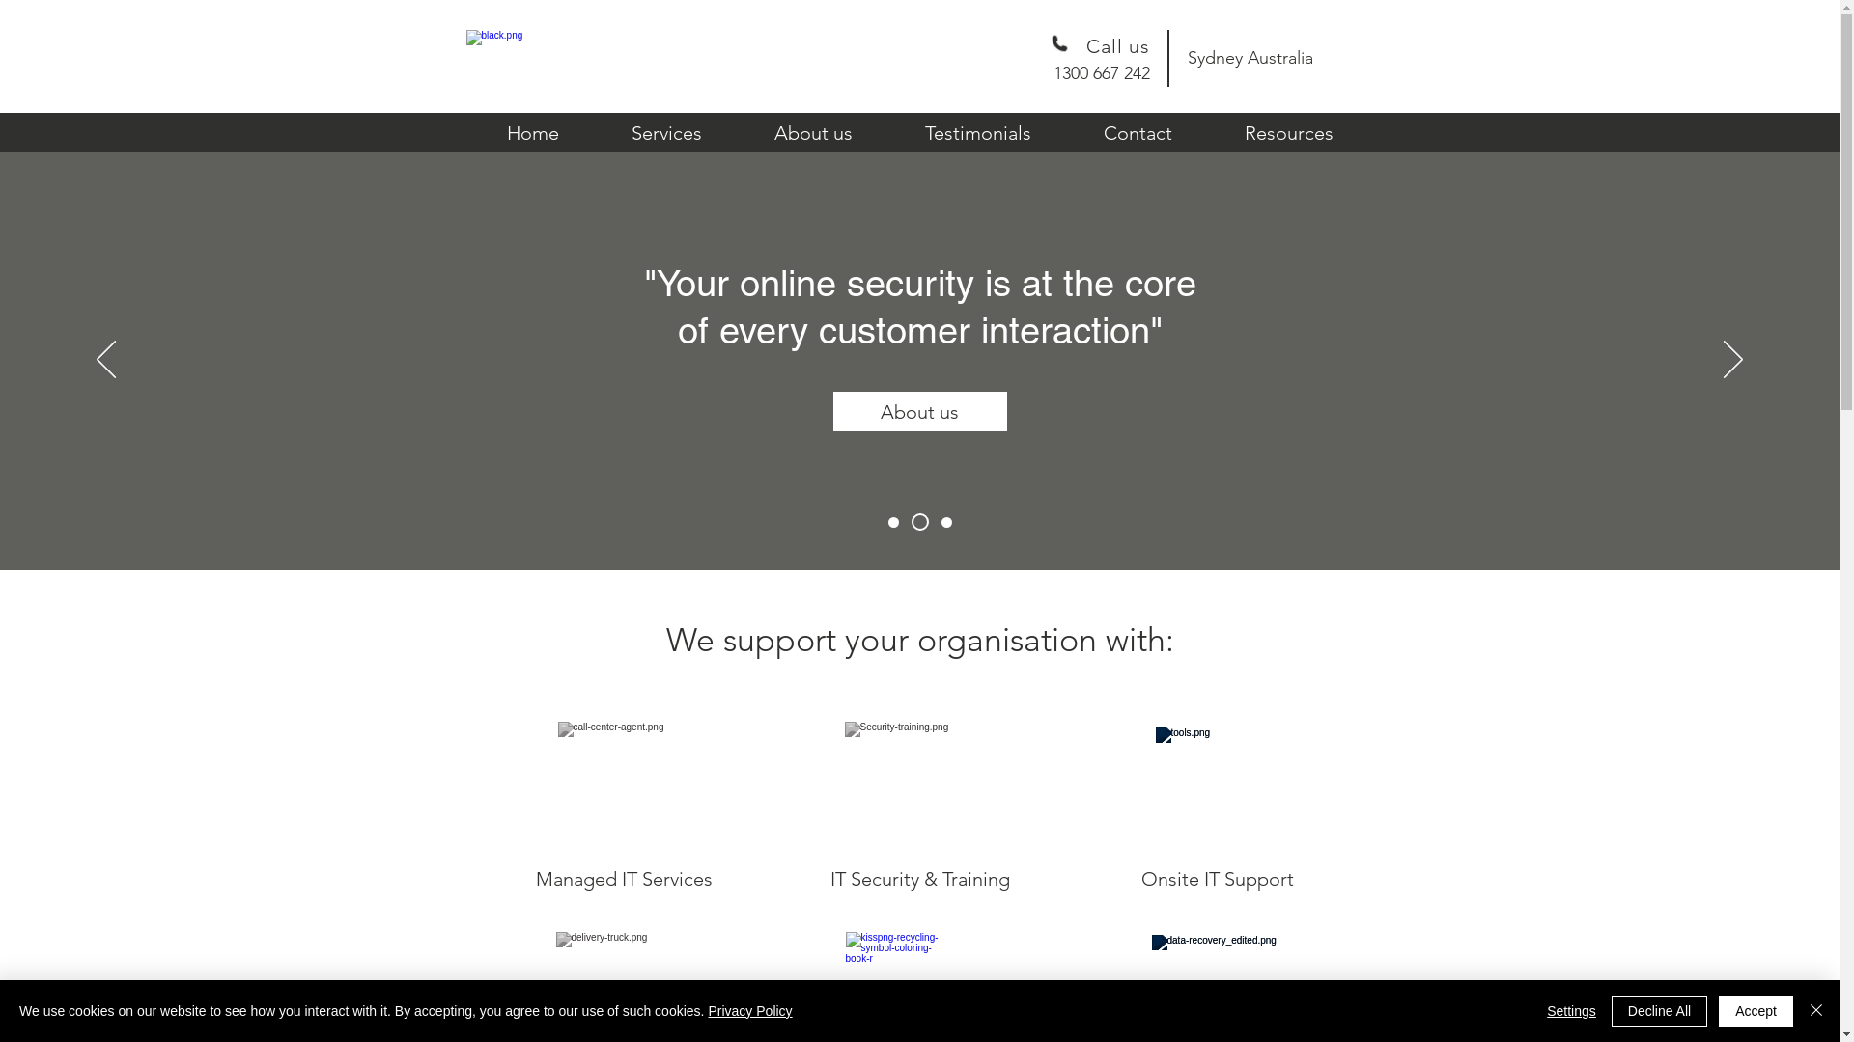  What do you see at coordinates (1659, 1011) in the screenshot?
I see `Decline All` at bounding box center [1659, 1011].